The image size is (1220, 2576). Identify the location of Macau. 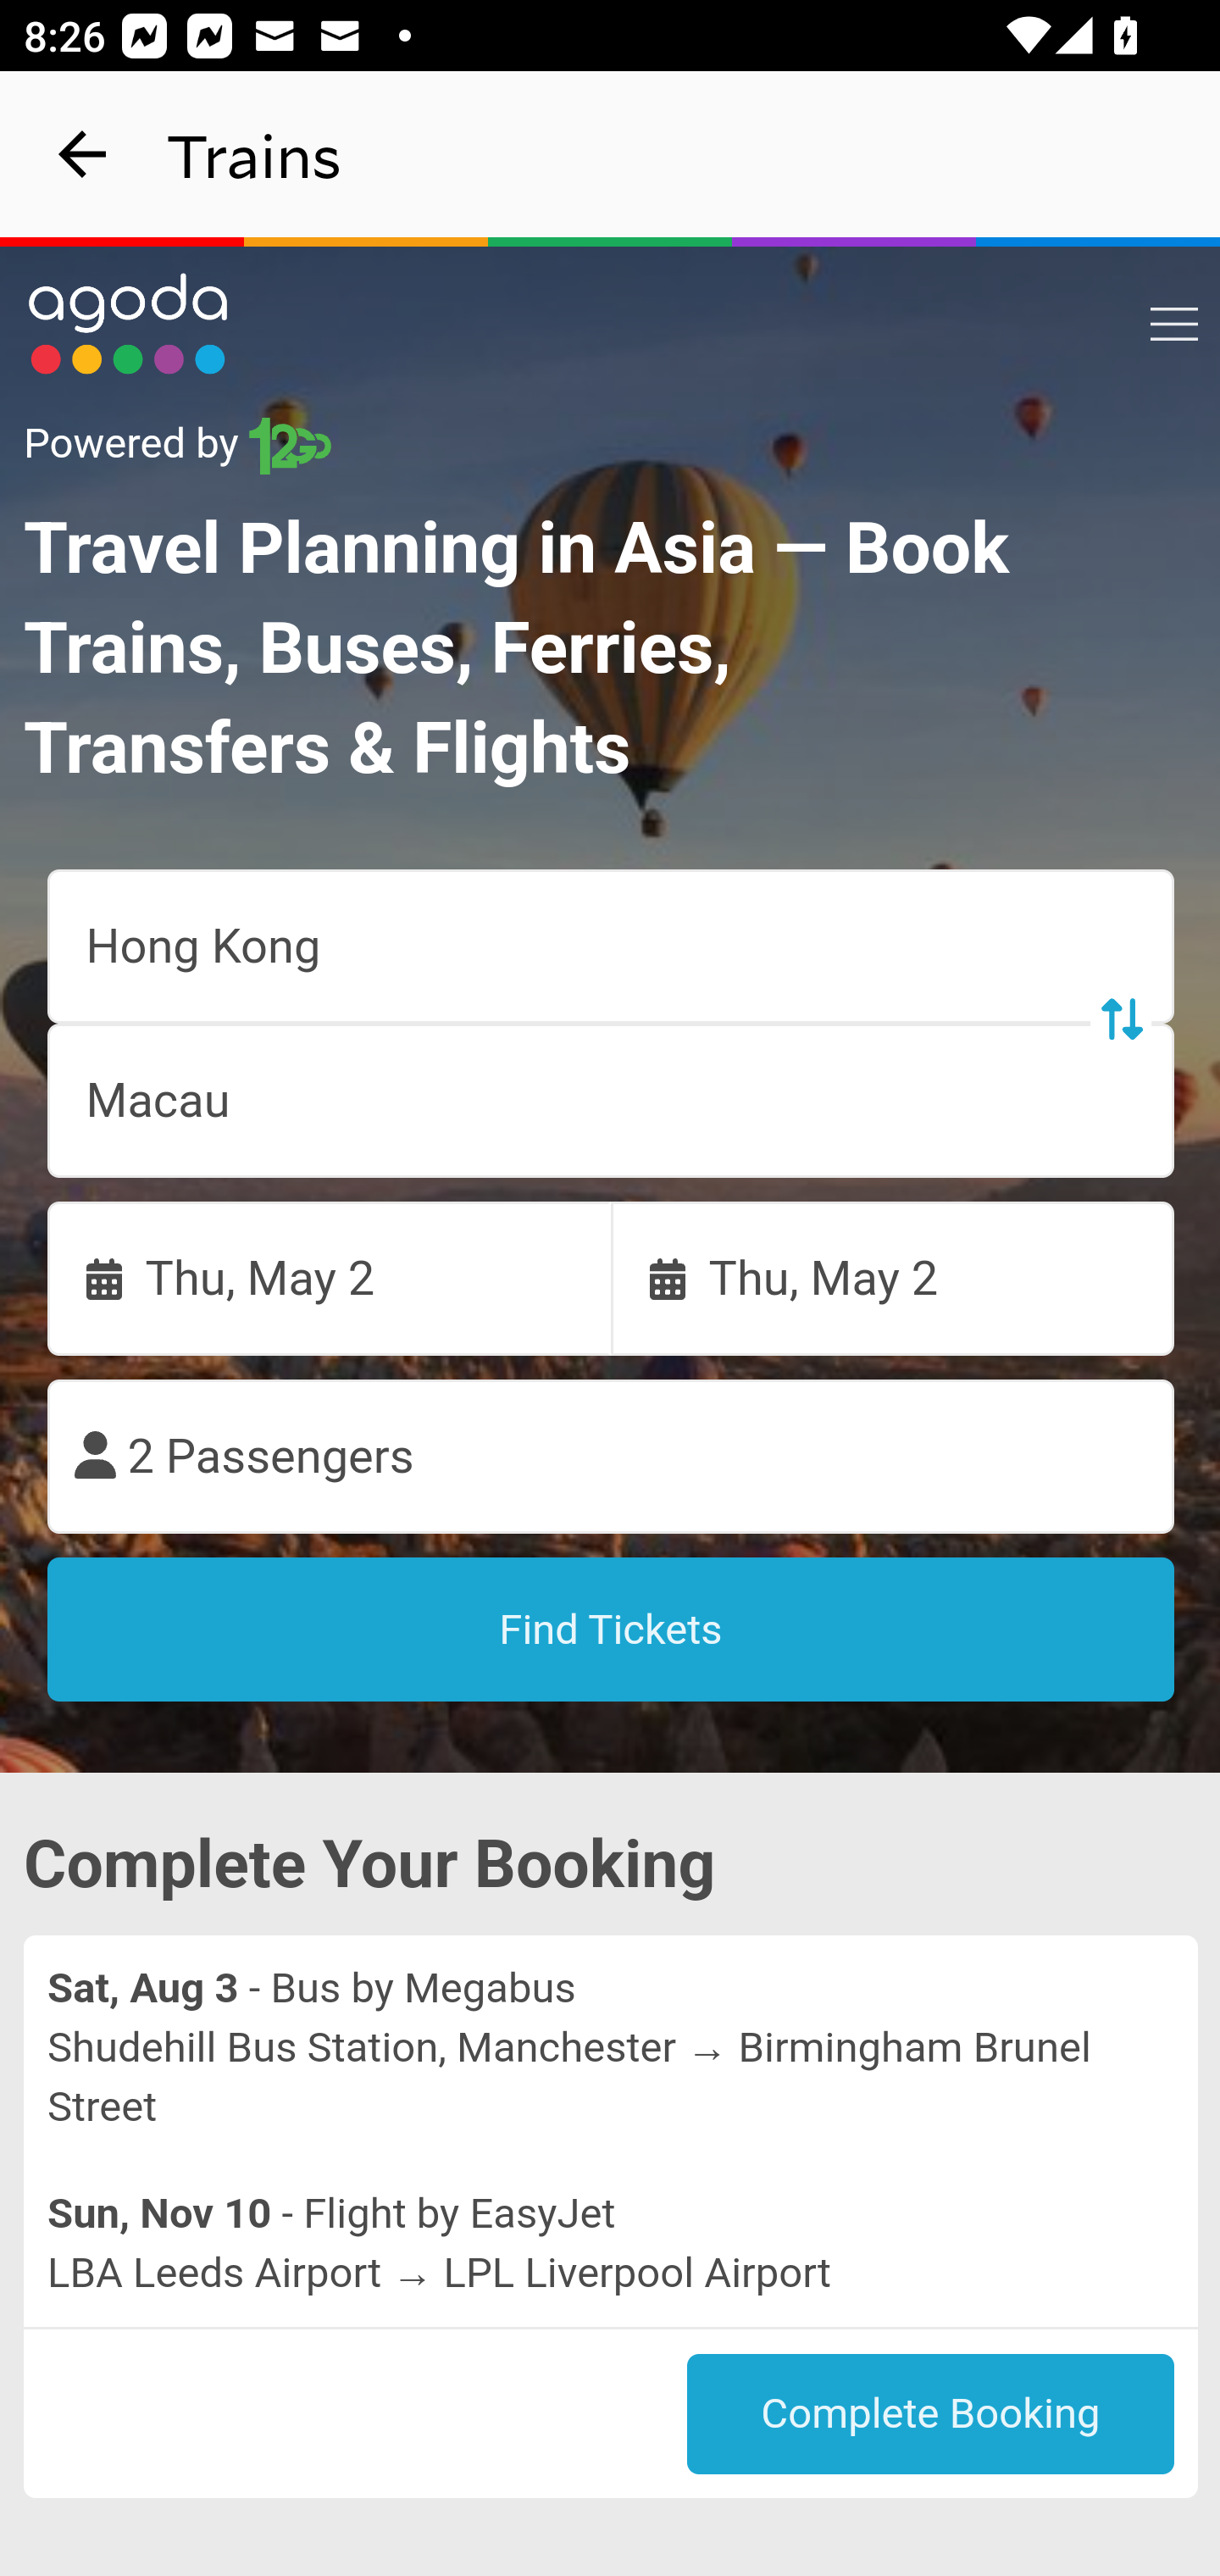
(612, 1101).